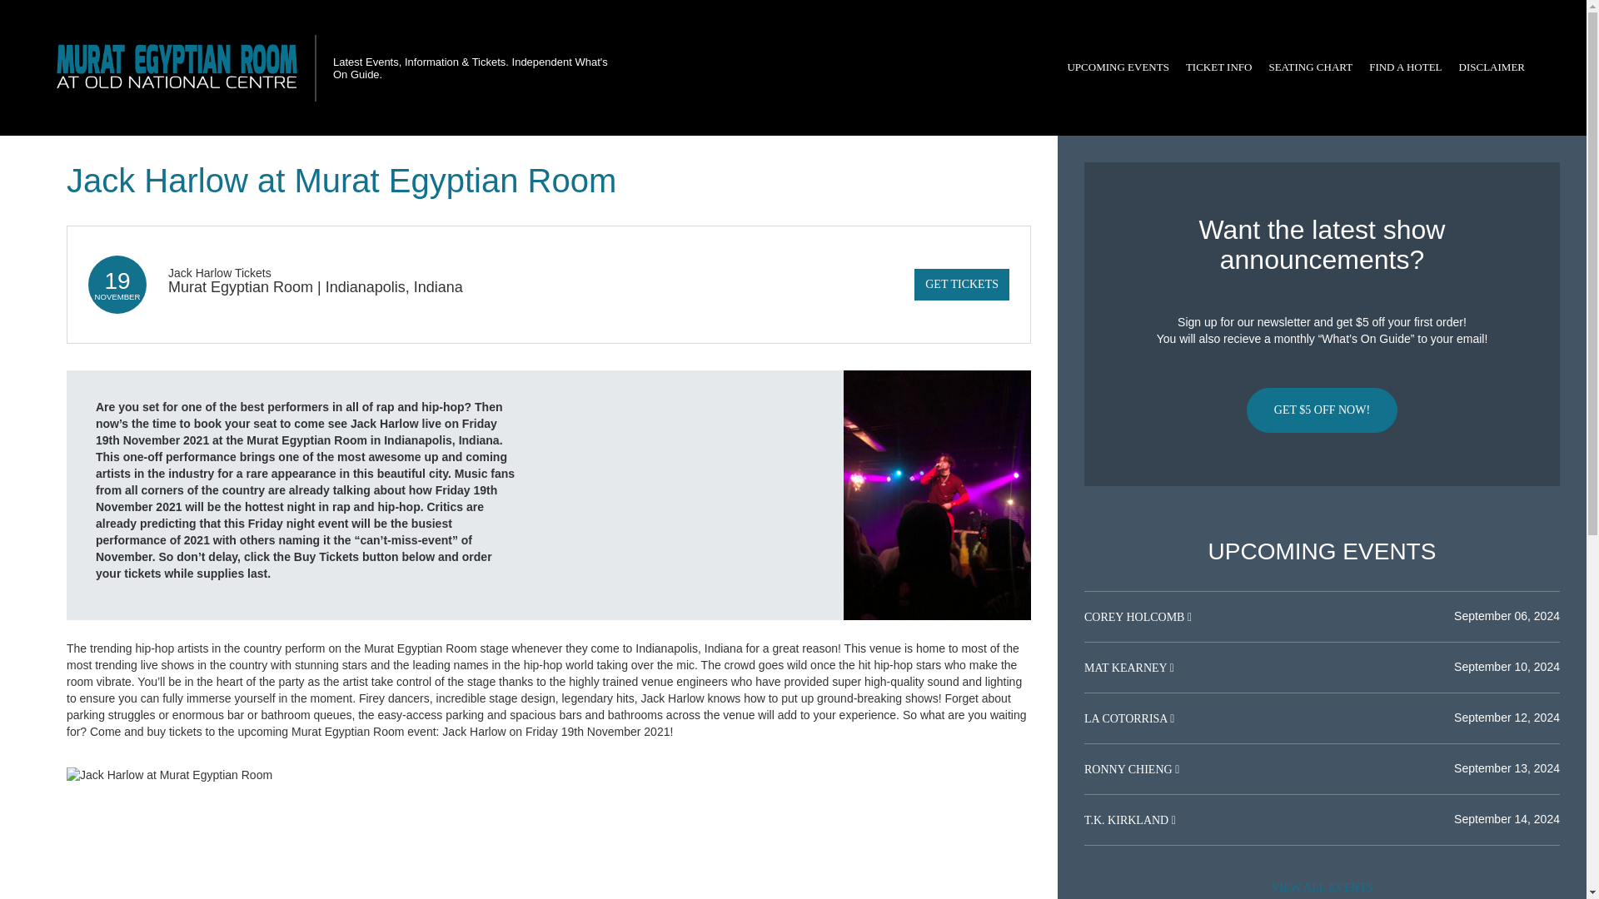 This screenshot has height=899, width=1599. I want to click on RONNY CHIENG, so click(1129, 769).